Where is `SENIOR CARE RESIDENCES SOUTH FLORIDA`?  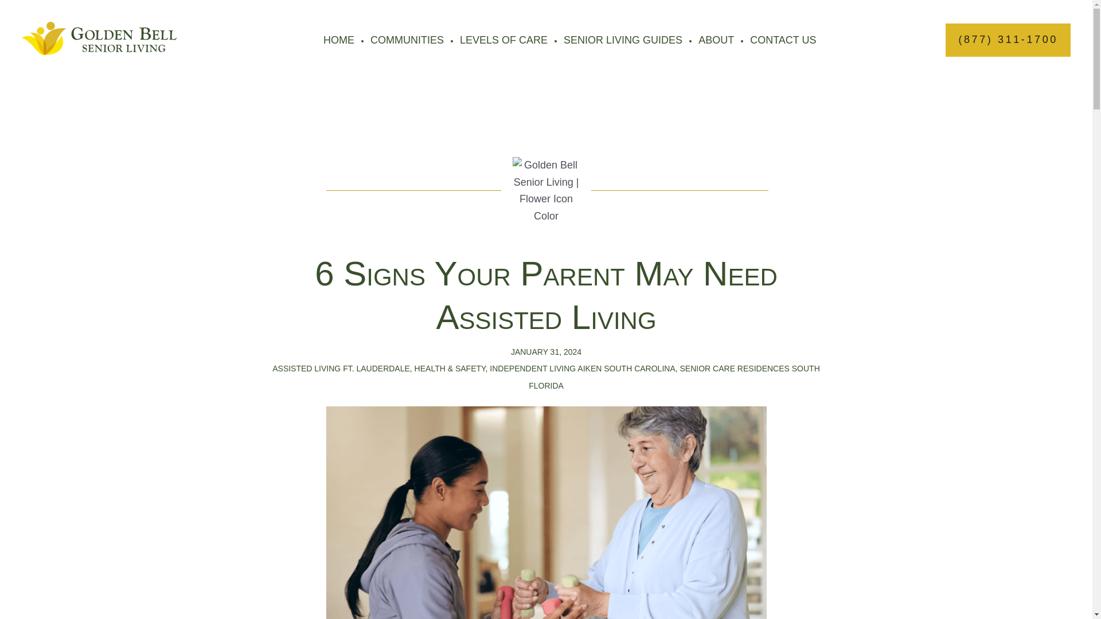
SENIOR CARE RESIDENCES SOUTH FLORIDA is located at coordinates (674, 377).